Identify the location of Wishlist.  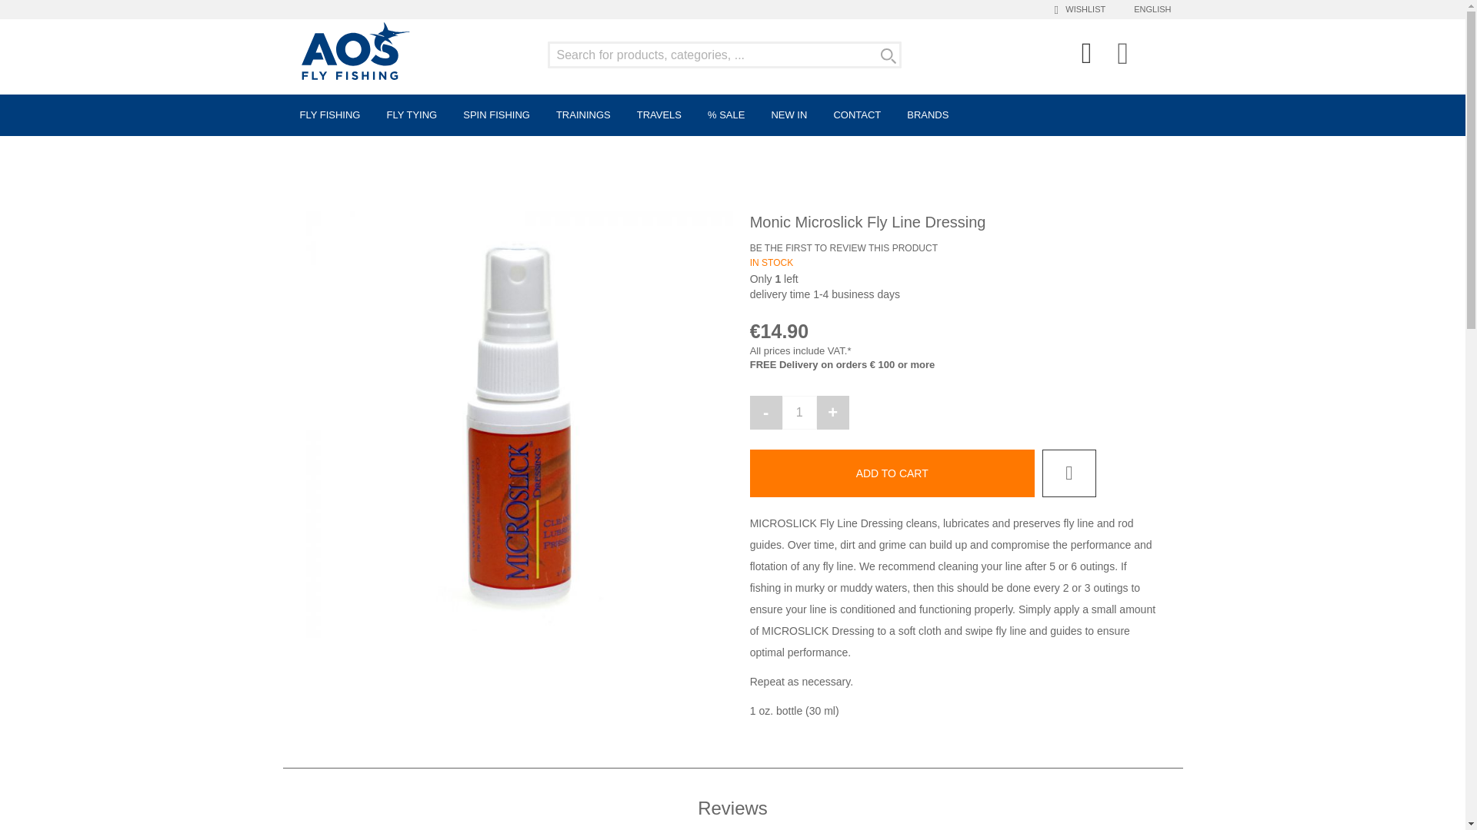
(1083, 8).